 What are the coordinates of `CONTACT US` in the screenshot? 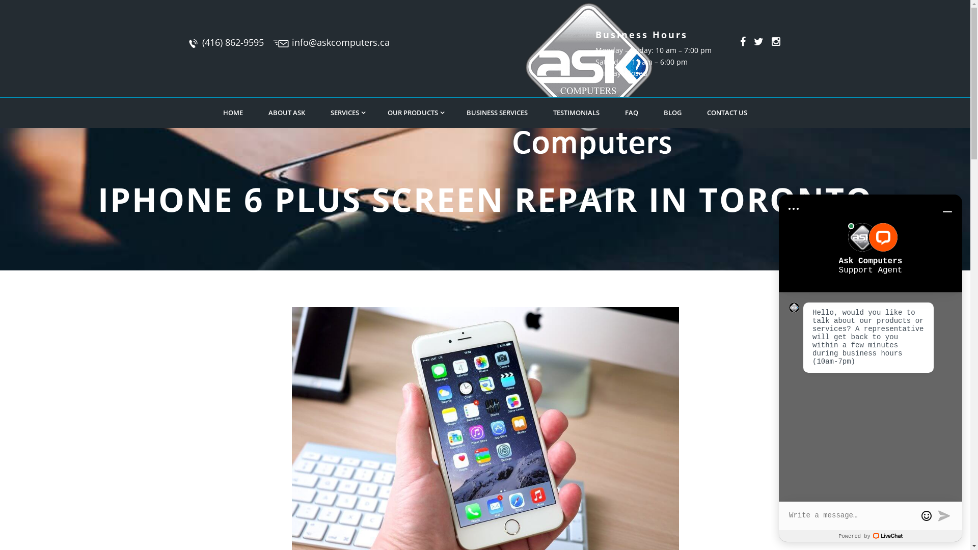 It's located at (727, 113).